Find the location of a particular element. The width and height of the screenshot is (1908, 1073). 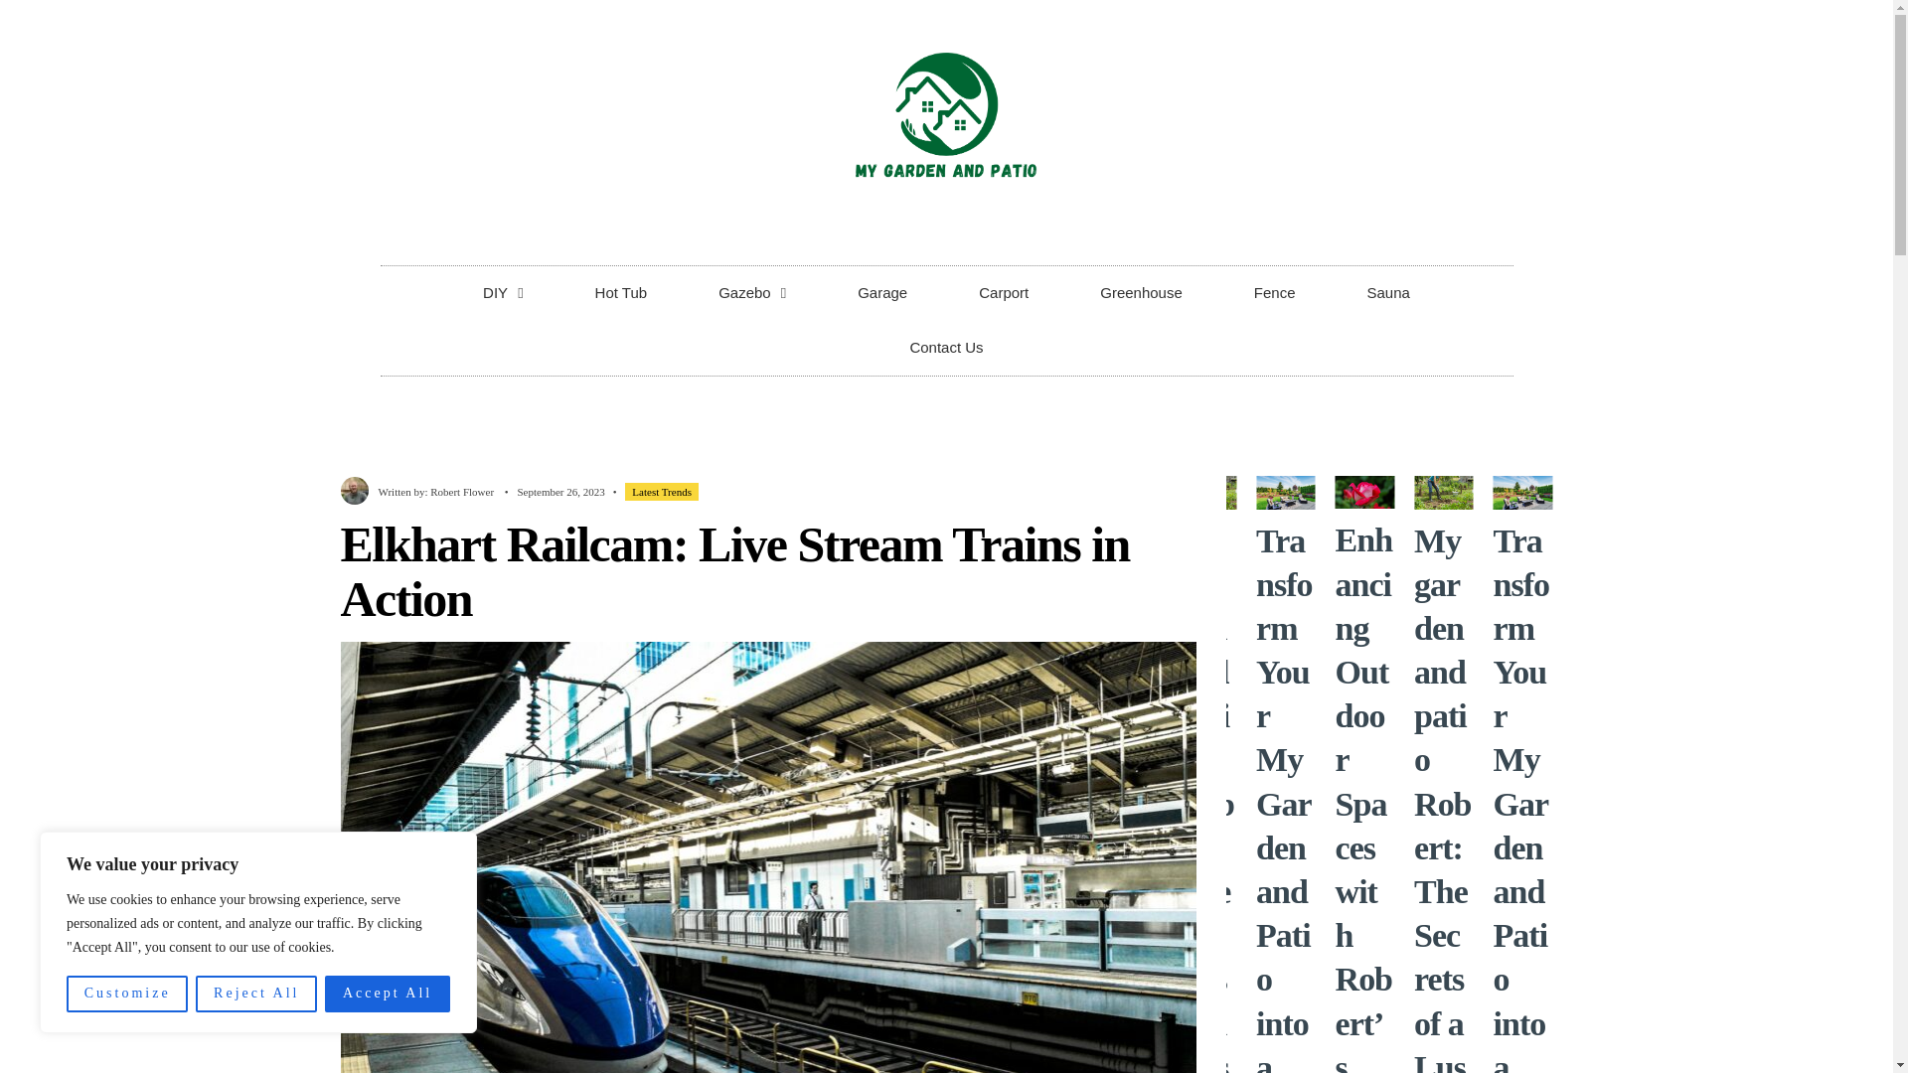

Customize is located at coordinates (127, 994).